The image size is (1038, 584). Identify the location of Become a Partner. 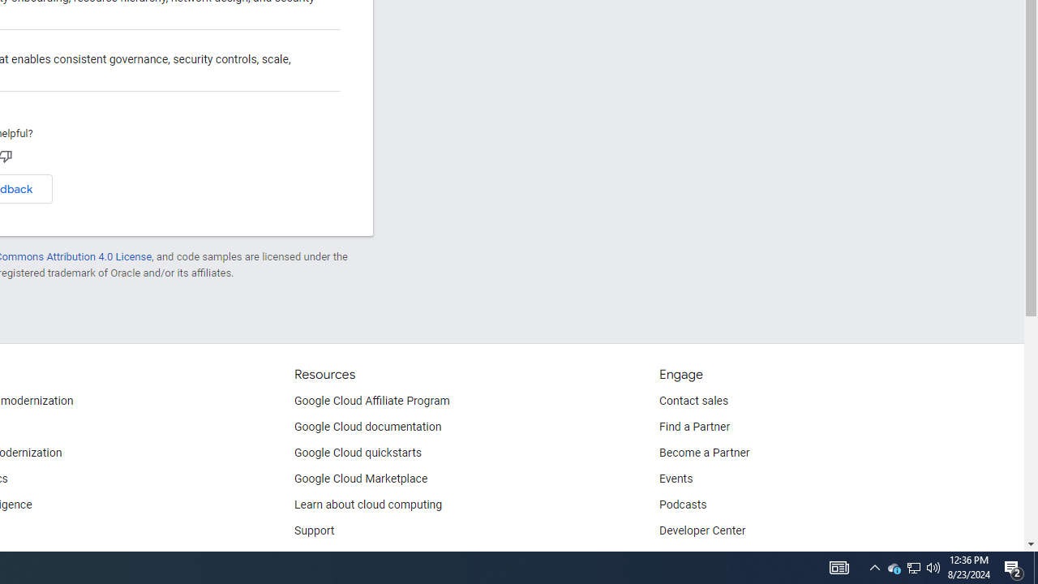
(704, 453).